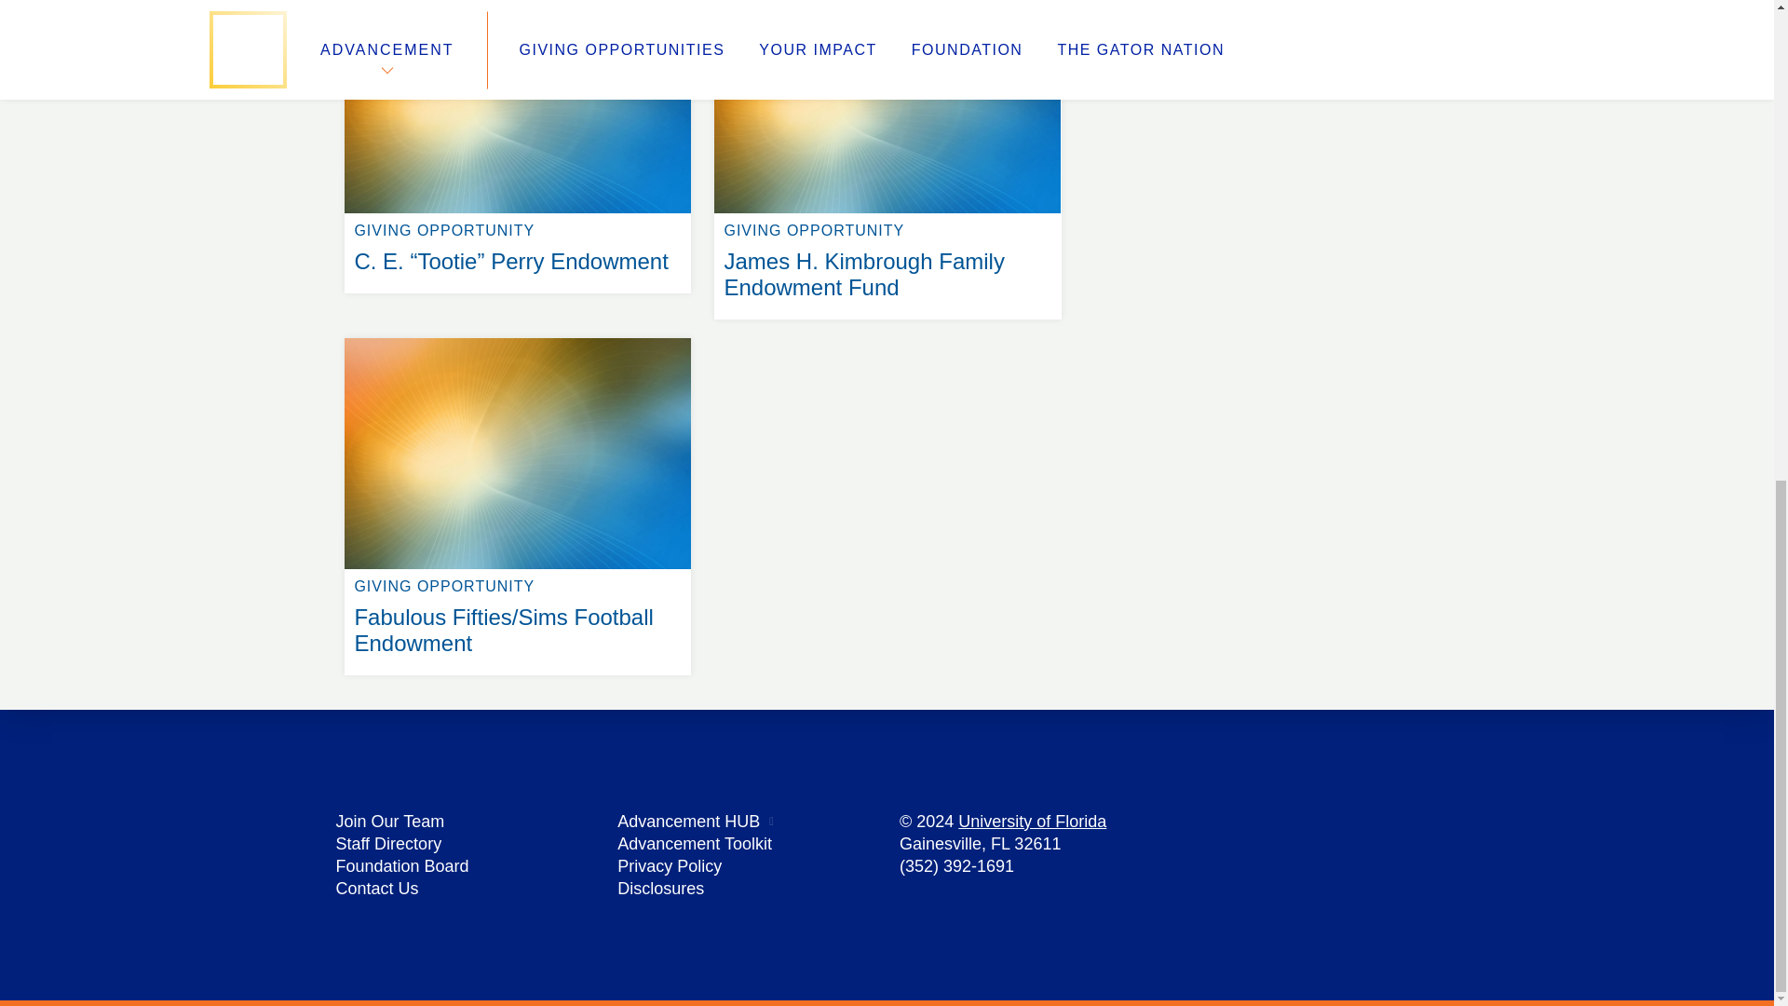  What do you see at coordinates (402, 866) in the screenshot?
I see `Foundation Board` at bounding box center [402, 866].